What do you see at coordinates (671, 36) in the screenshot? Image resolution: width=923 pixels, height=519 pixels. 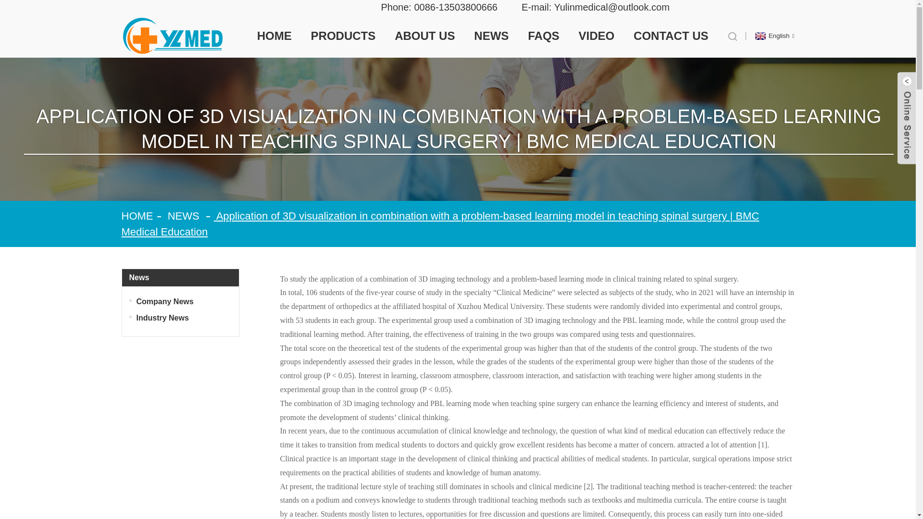 I see `CONTACT US` at bounding box center [671, 36].